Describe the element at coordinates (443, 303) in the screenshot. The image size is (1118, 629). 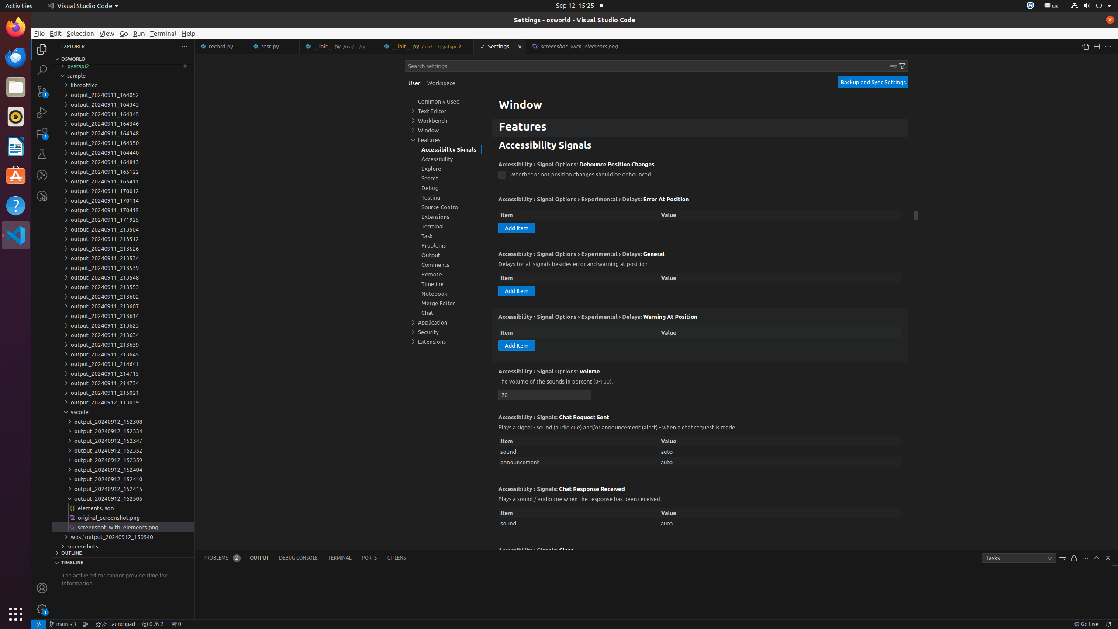
I see `Merge Editor, group` at that location.